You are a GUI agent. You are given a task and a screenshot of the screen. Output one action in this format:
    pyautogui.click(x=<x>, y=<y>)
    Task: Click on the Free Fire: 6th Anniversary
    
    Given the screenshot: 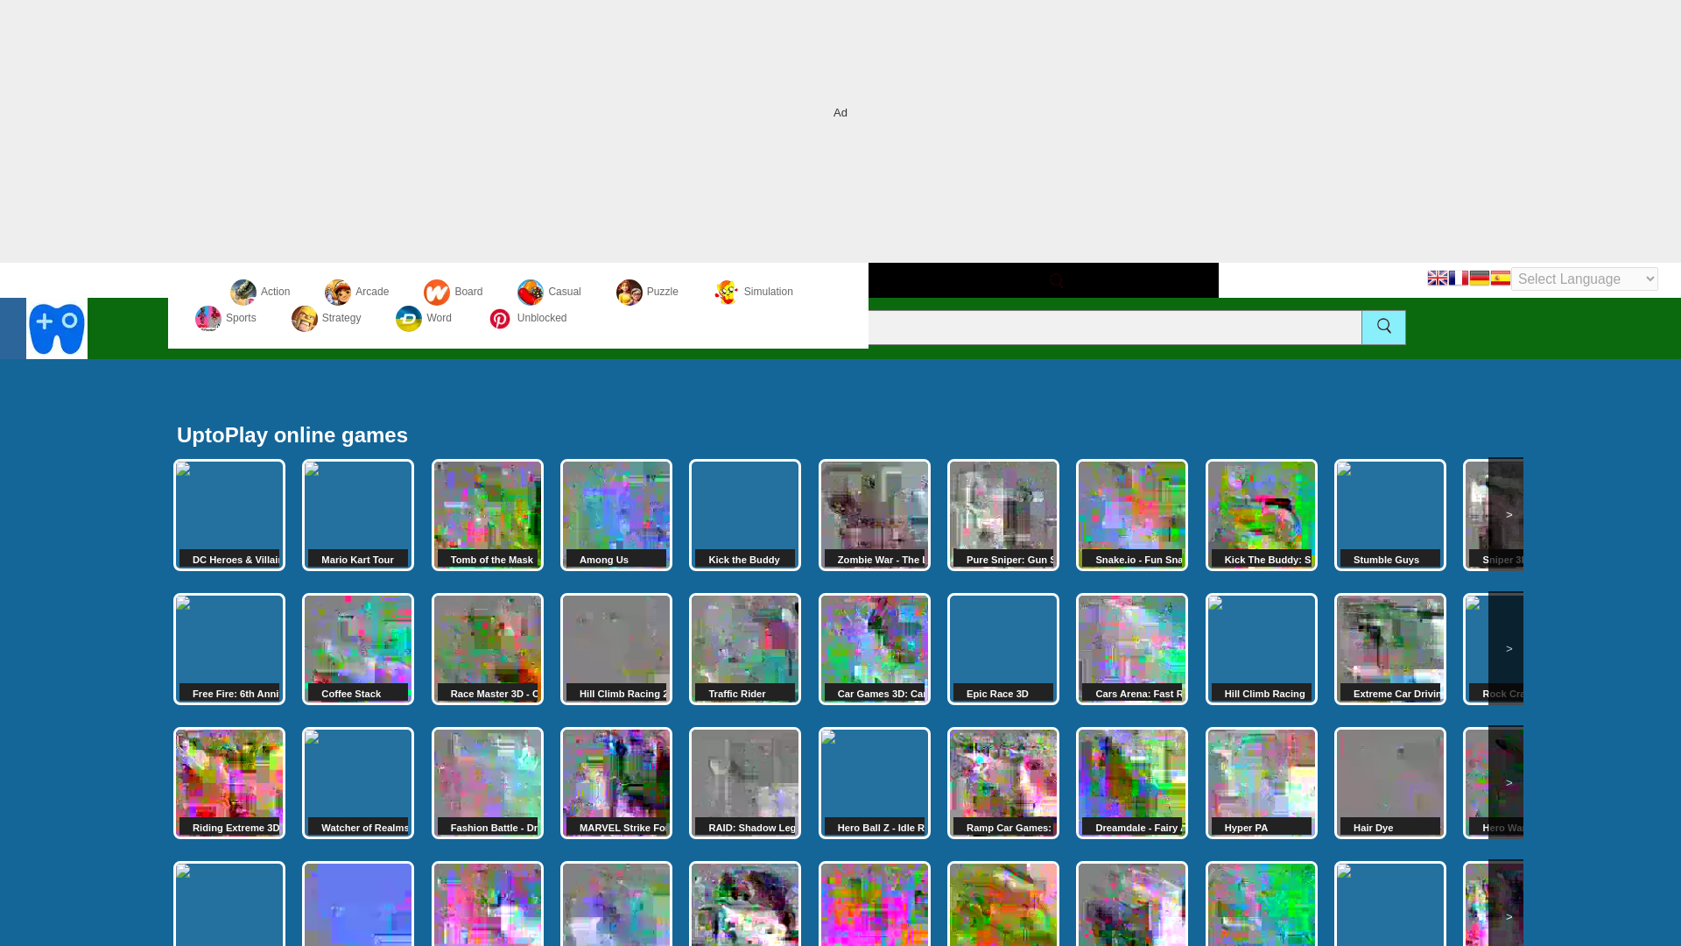 What is the action you would take?
    pyautogui.click(x=229, y=648)
    